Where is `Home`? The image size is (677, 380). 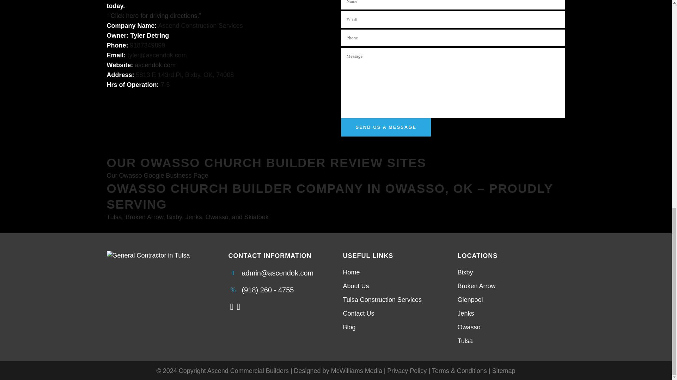 Home is located at coordinates (395, 272).